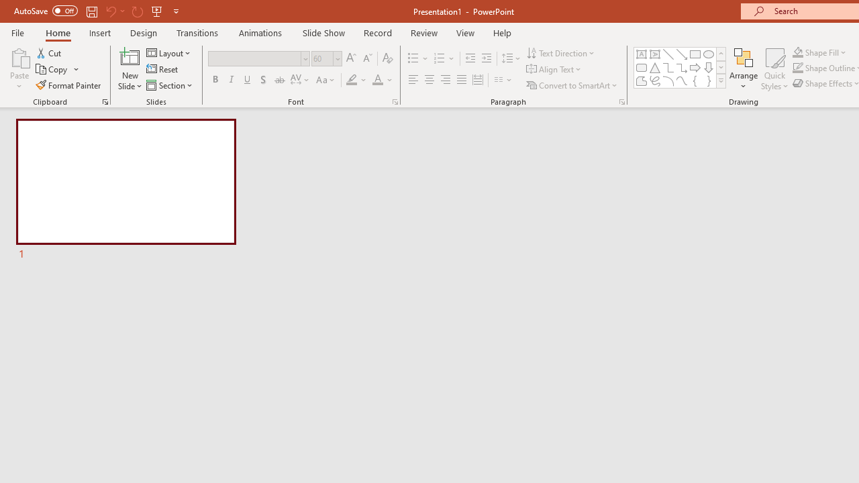  Describe the element at coordinates (260, 32) in the screenshot. I see `Animations` at that location.